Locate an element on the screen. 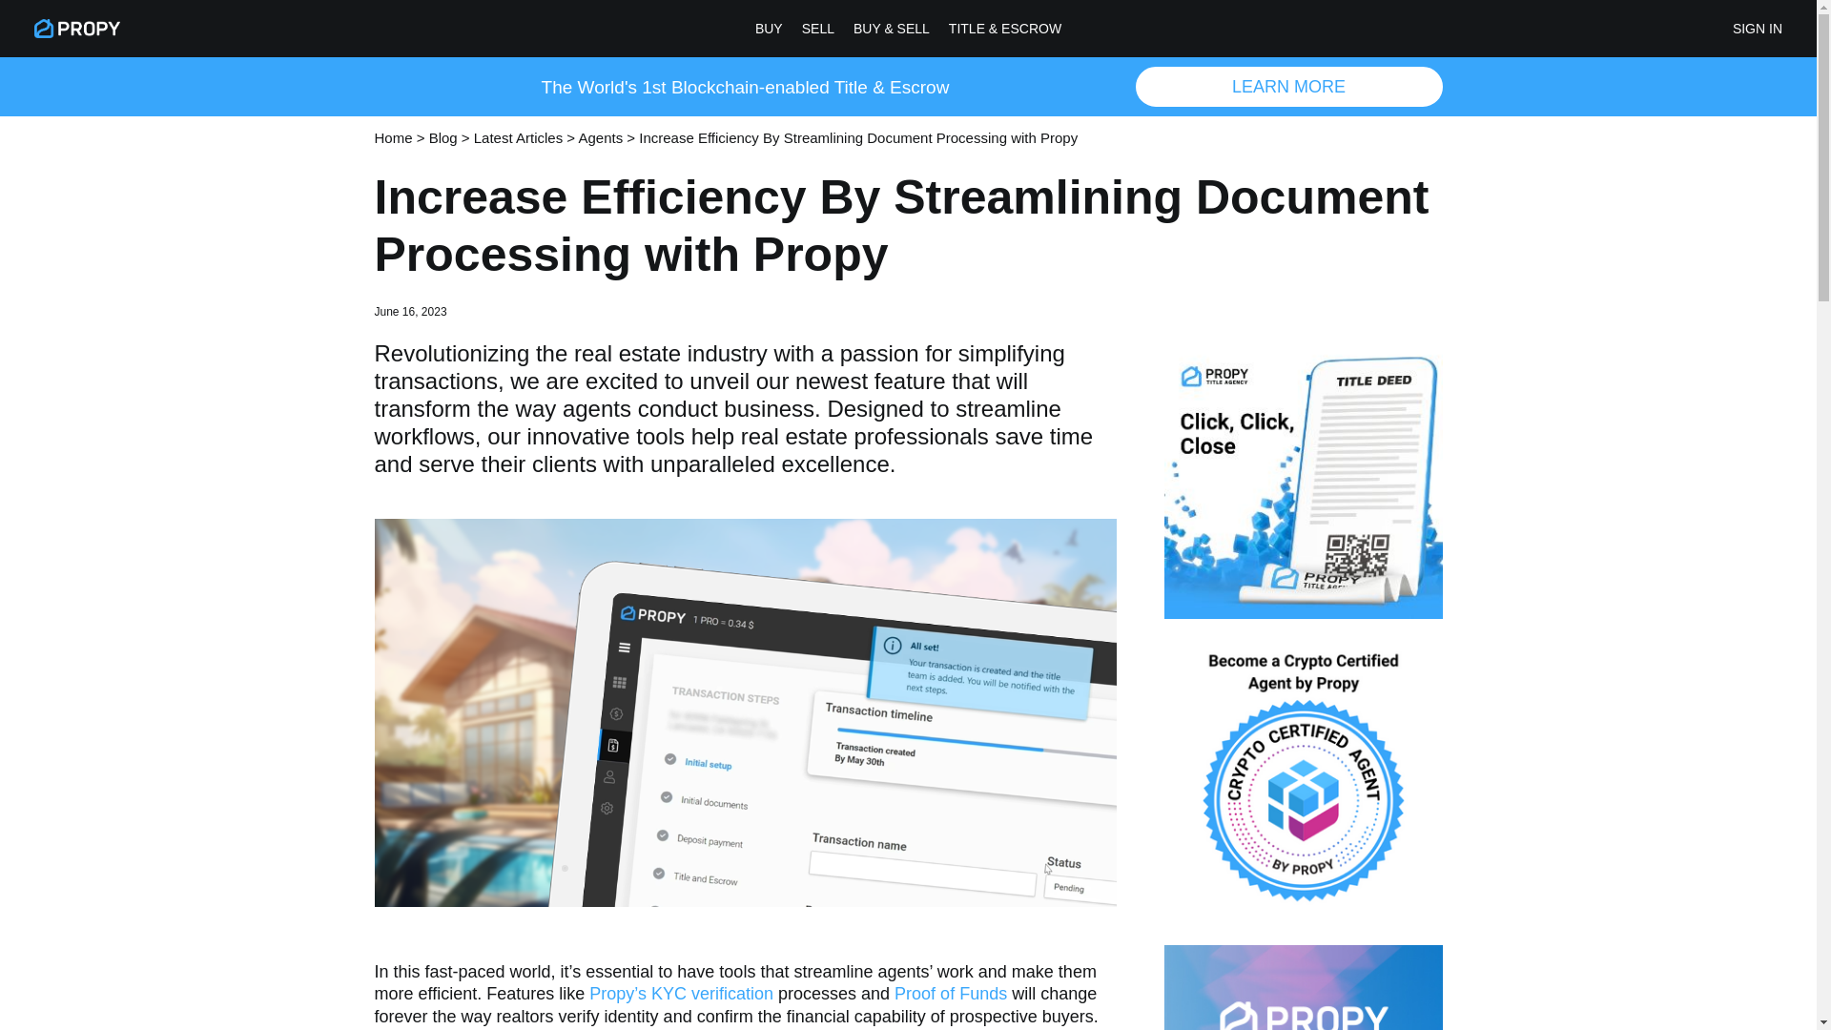  Propy is located at coordinates (77, 29).